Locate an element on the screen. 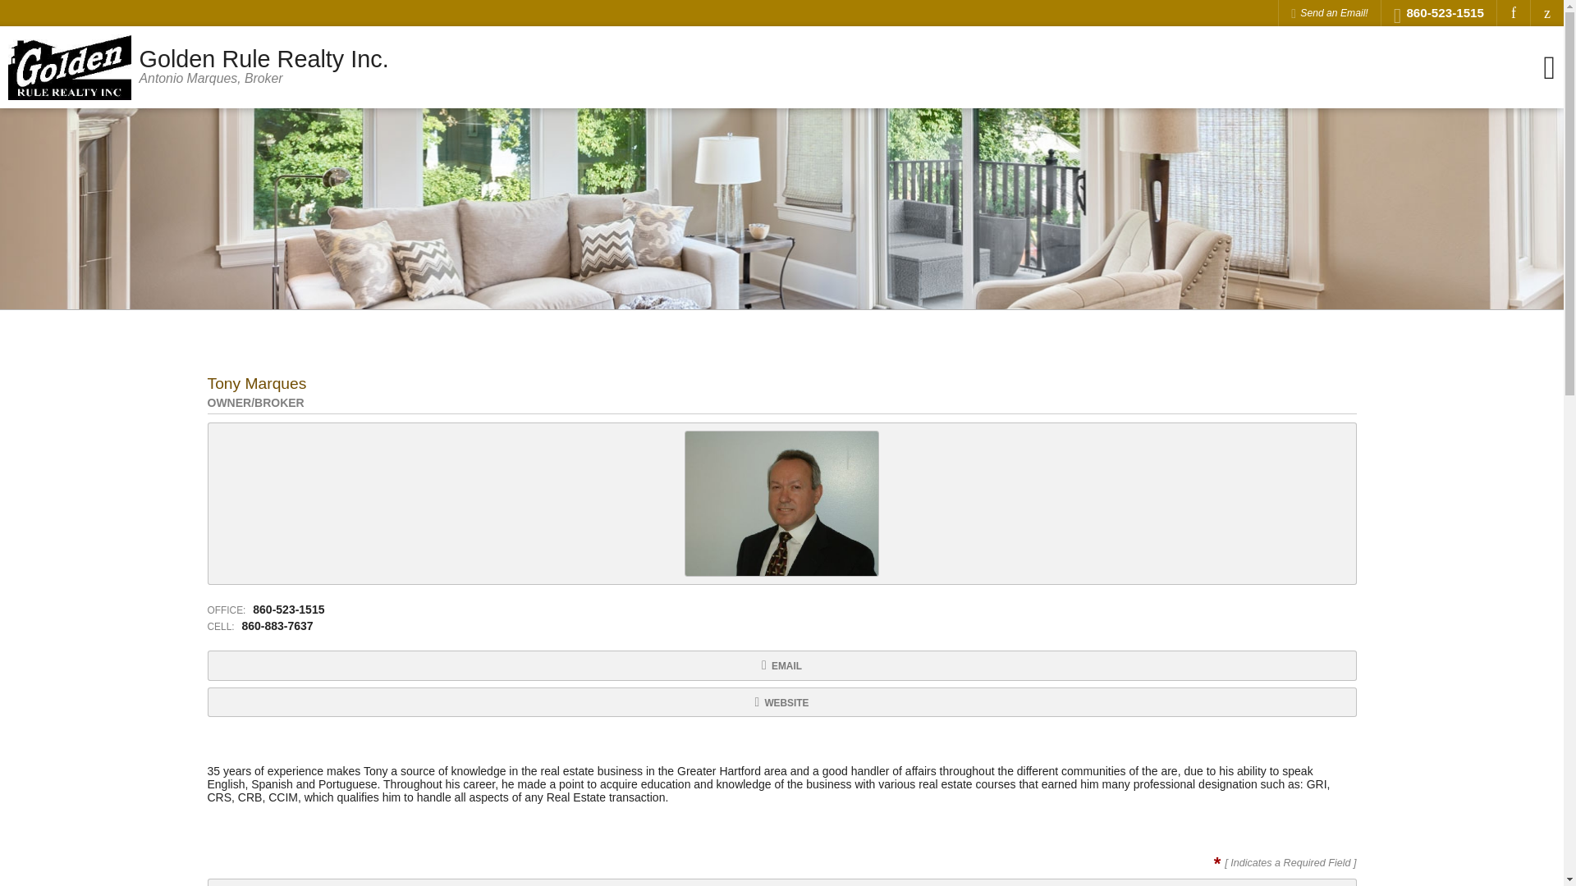 The height and width of the screenshot is (886, 1576). Email is located at coordinates (1514, 13).